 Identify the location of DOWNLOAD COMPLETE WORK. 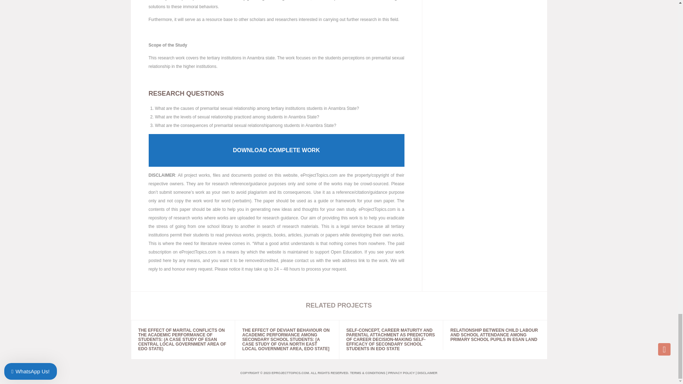
(276, 150).